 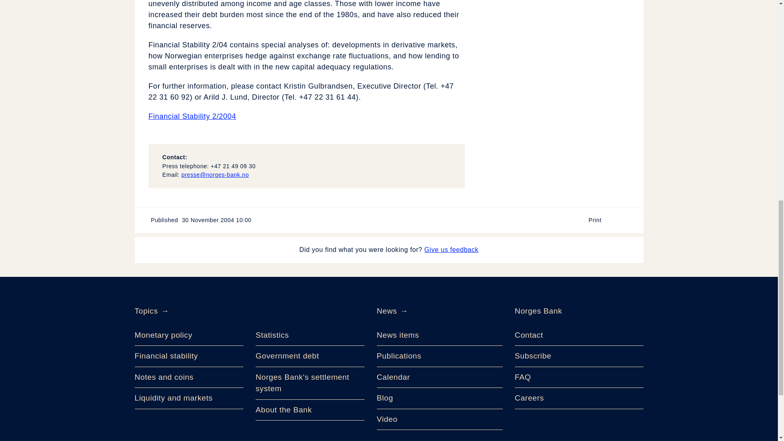 What do you see at coordinates (439, 399) in the screenshot?
I see `Blog` at bounding box center [439, 399].